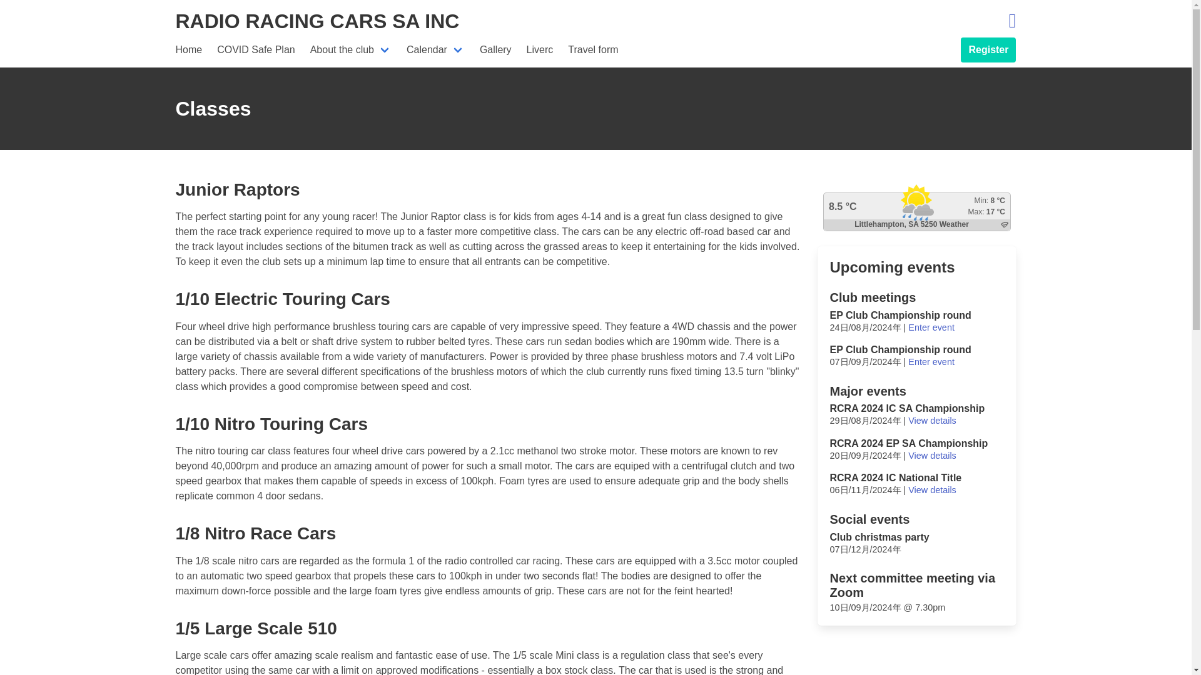  What do you see at coordinates (237, 189) in the screenshot?
I see `Junior Raptors` at bounding box center [237, 189].